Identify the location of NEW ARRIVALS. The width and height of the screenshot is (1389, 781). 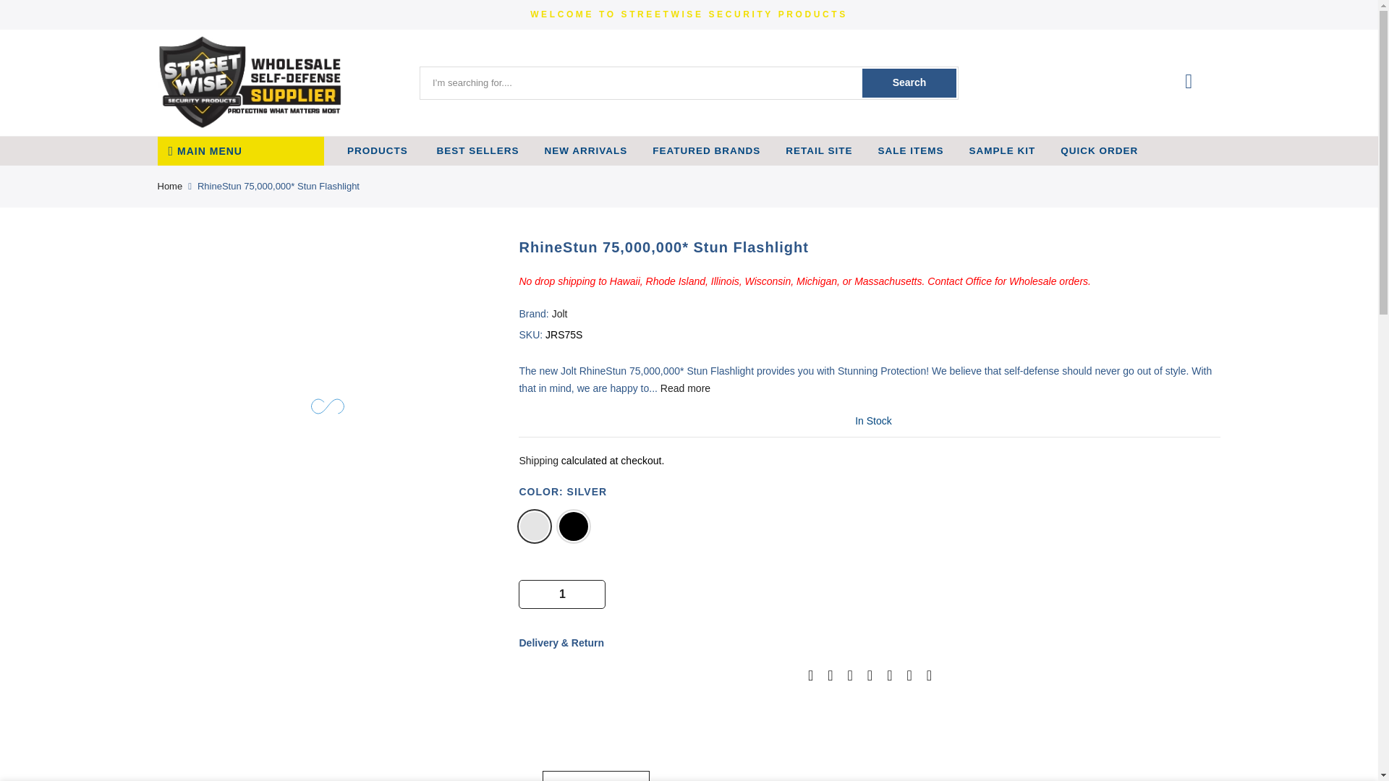
(586, 150).